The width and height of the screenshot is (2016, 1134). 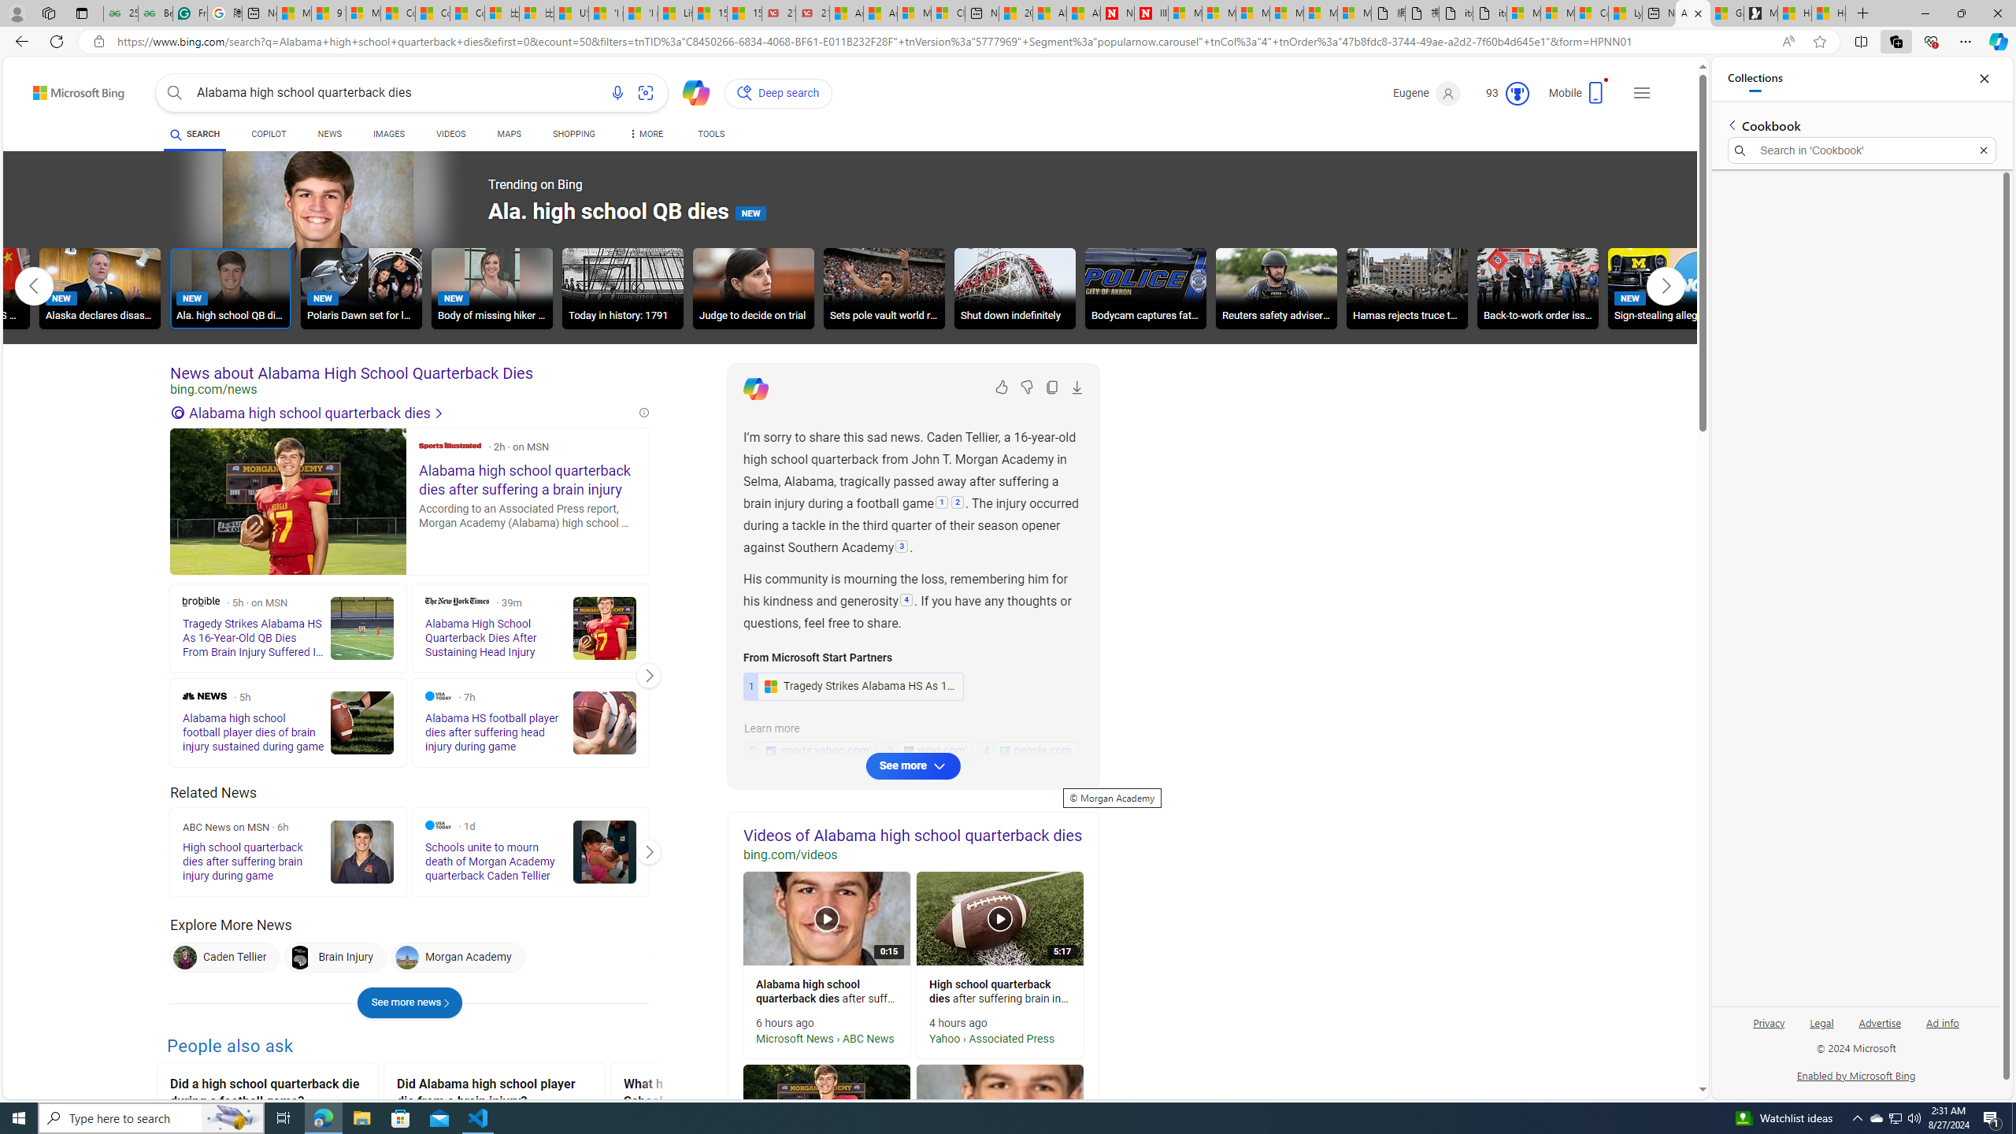 I want to click on Alabama high school quarterback dies, so click(x=403, y=413).